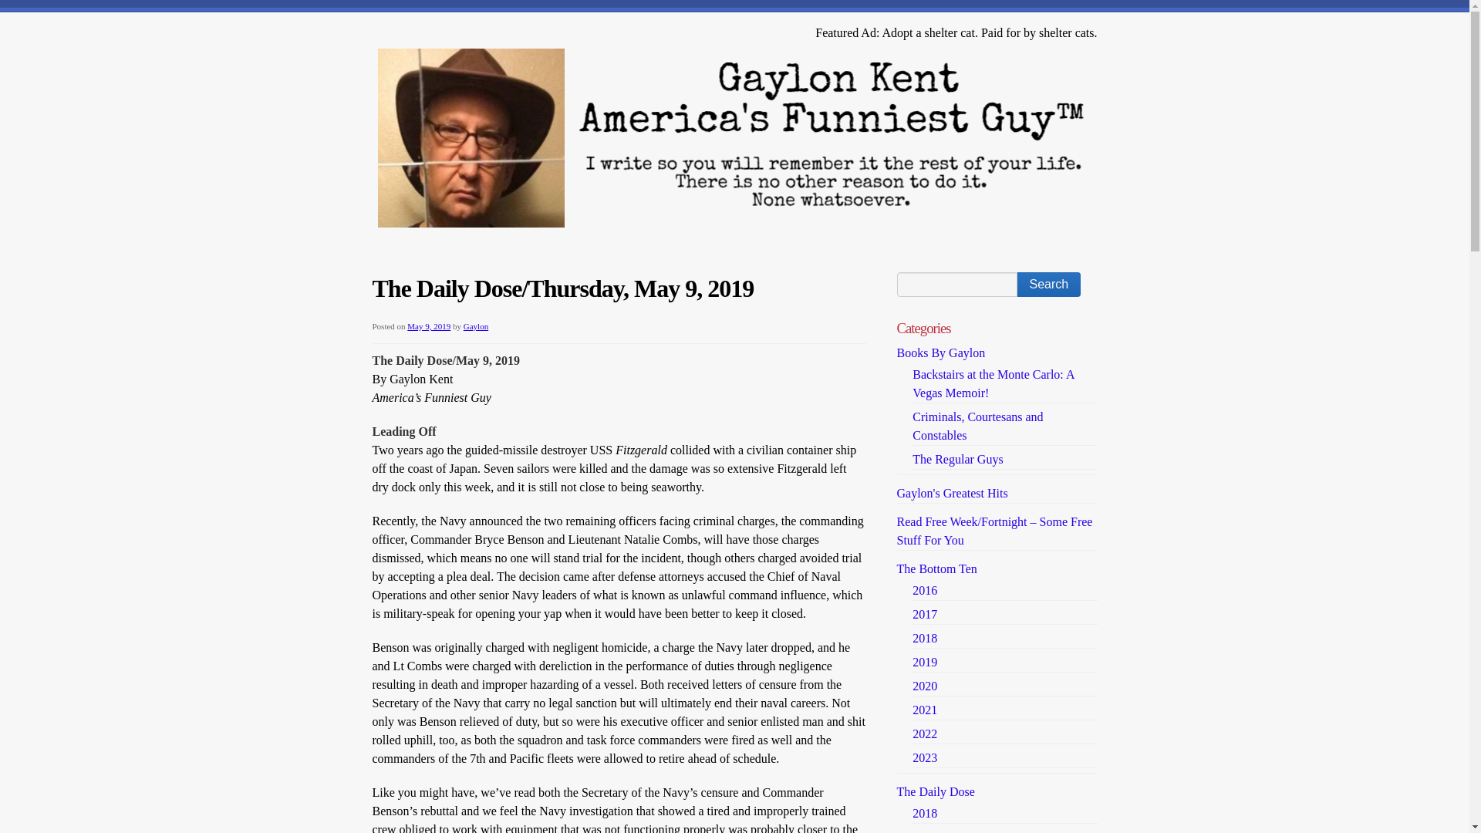  Describe the element at coordinates (475, 325) in the screenshot. I see `Gaylon` at that location.